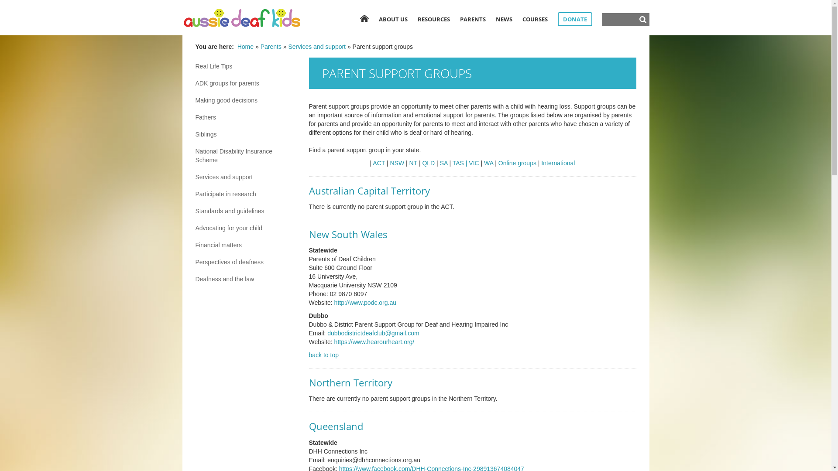  Describe the element at coordinates (373, 333) in the screenshot. I see `dubbodistrictdeafclub@gmail.com` at that location.